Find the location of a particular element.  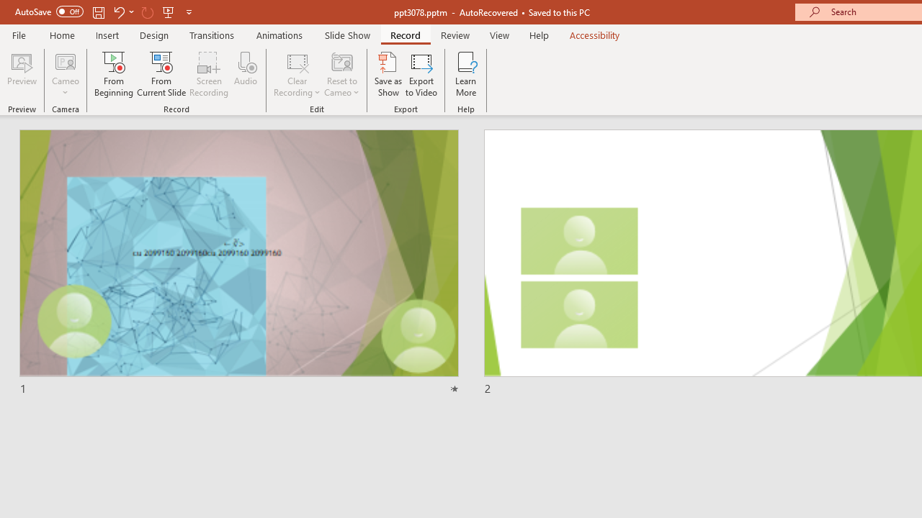

Learn More is located at coordinates (465, 73).